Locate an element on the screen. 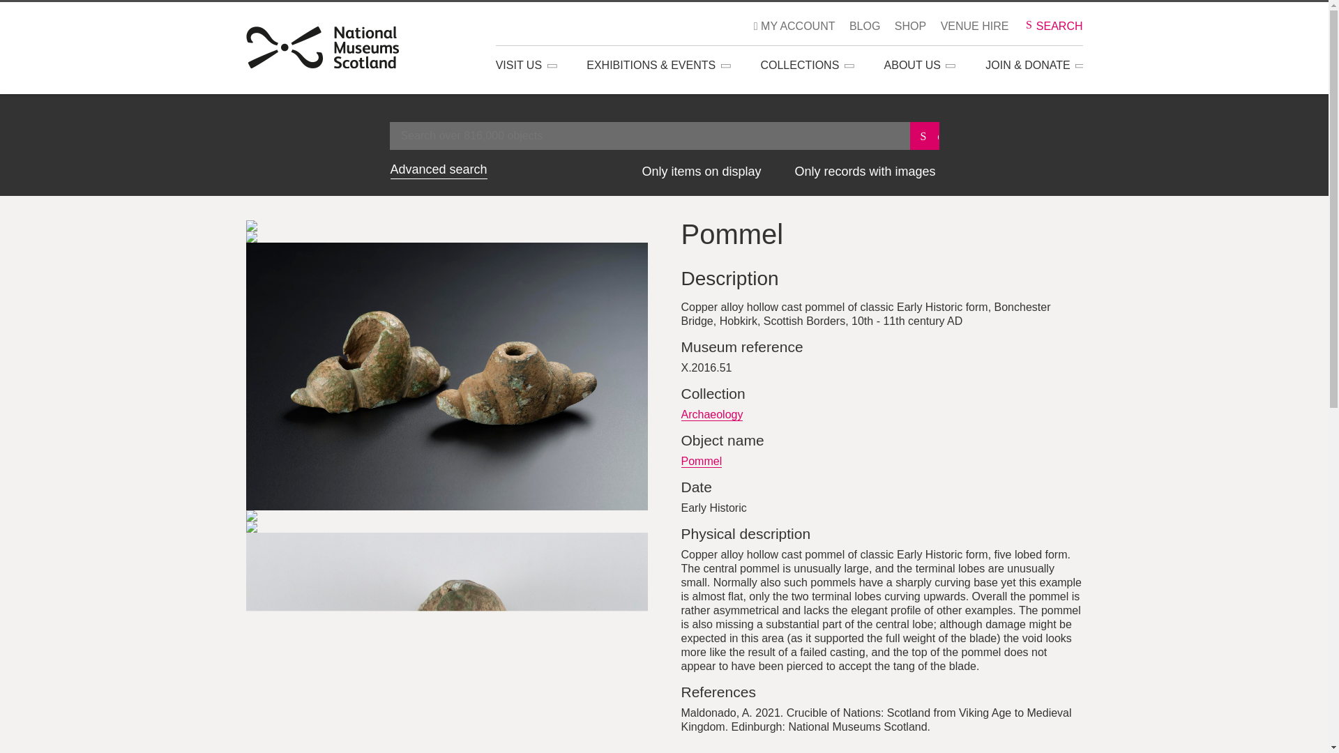 This screenshot has width=1339, height=753. Go to homepage is located at coordinates (322, 44).